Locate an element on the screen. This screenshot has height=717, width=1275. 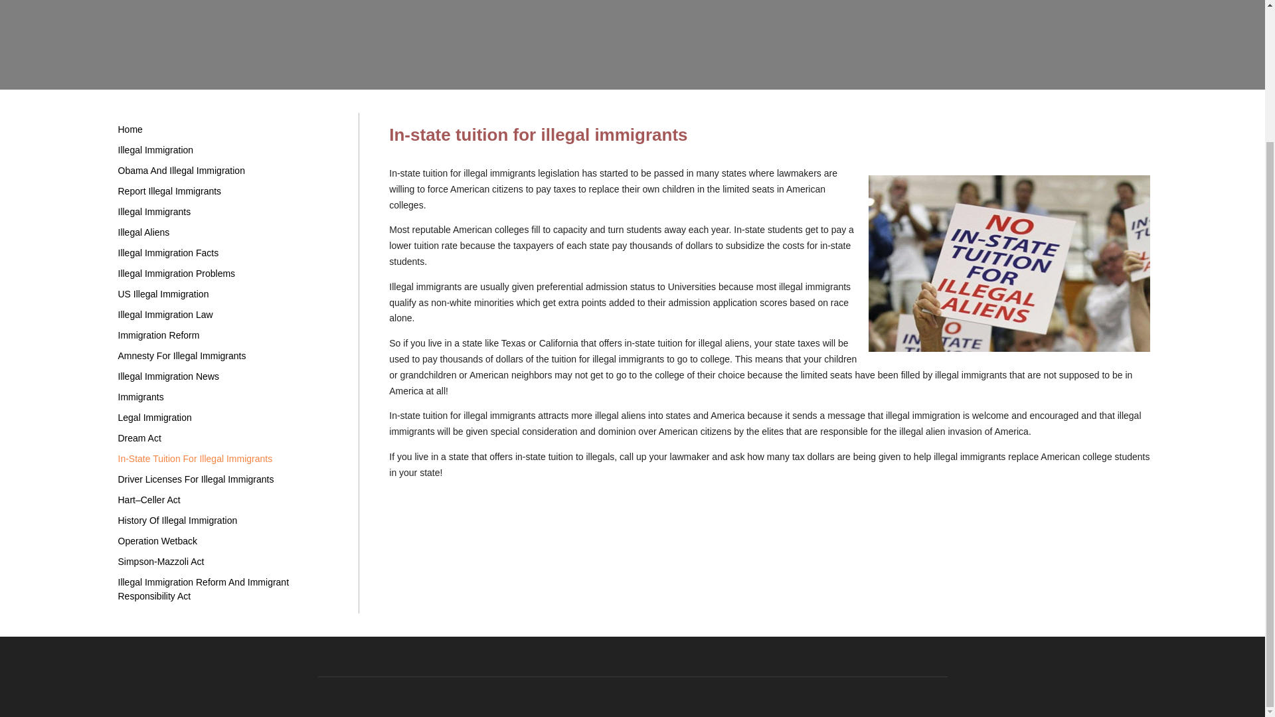
Illegal Aliens is located at coordinates (229, 232).